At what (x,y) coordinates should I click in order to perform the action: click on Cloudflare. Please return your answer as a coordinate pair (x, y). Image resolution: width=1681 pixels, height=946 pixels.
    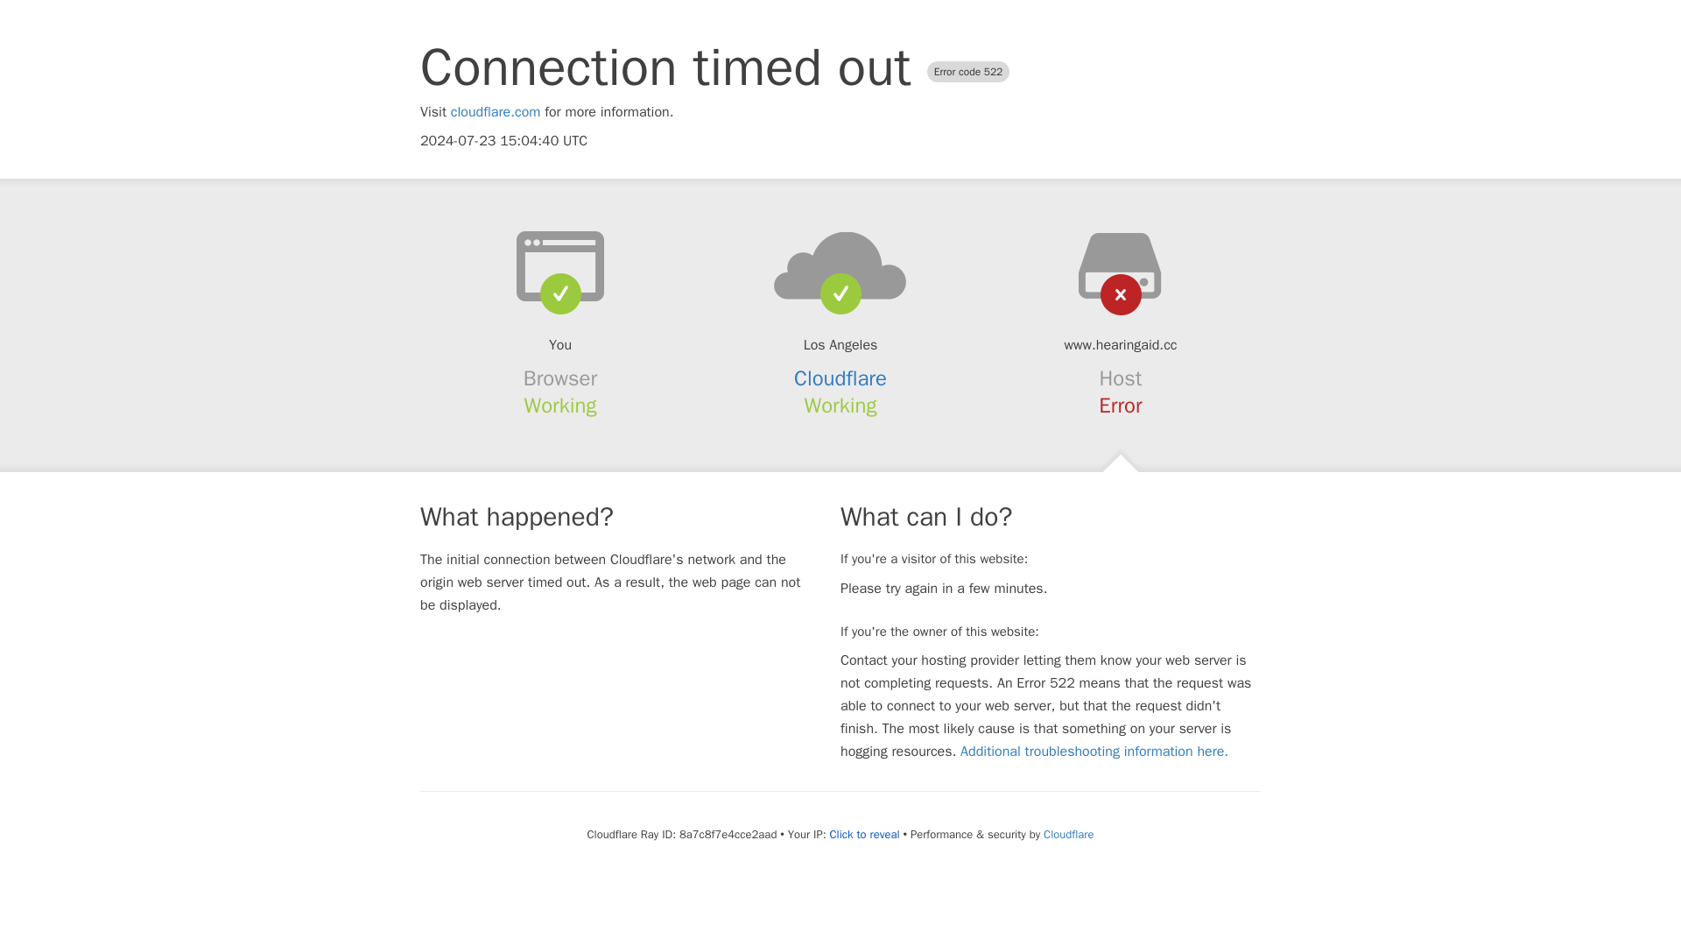
    Looking at the image, I should click on (840, 378).